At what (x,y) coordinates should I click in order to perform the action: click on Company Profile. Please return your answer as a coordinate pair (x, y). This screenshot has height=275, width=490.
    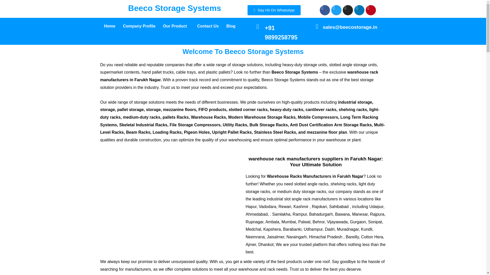
    Looking at the image, I should click on (139, 26).